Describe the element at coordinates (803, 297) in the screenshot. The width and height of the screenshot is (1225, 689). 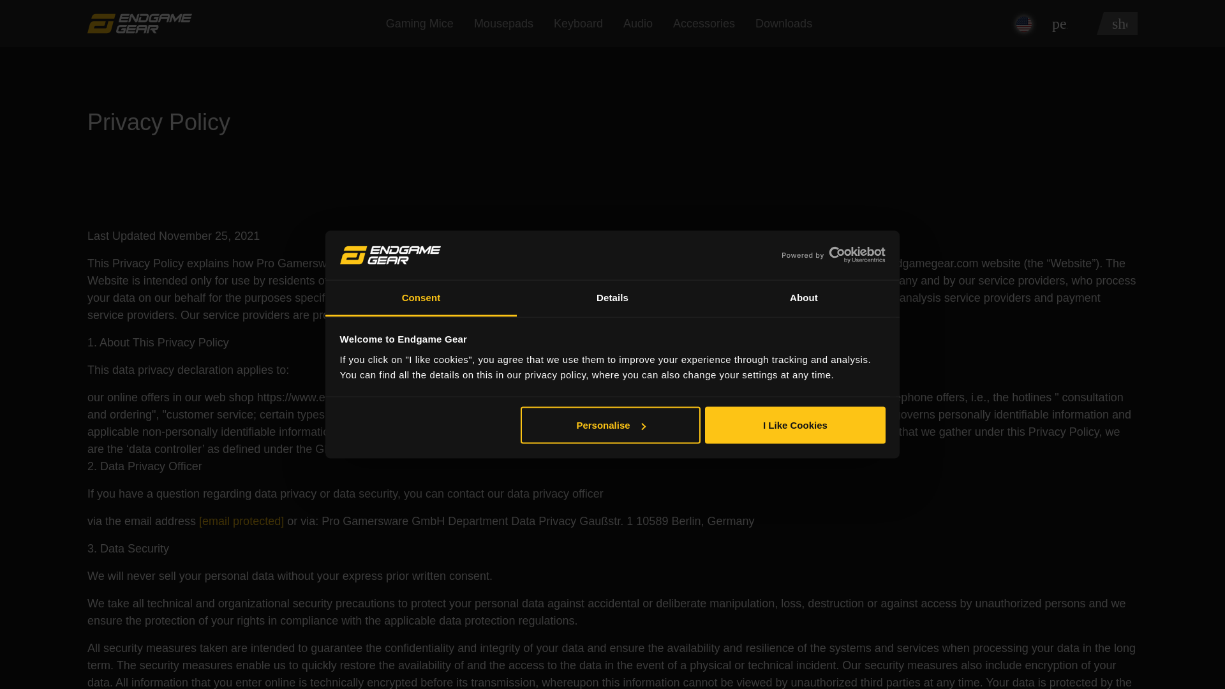
I see `About` at that location.